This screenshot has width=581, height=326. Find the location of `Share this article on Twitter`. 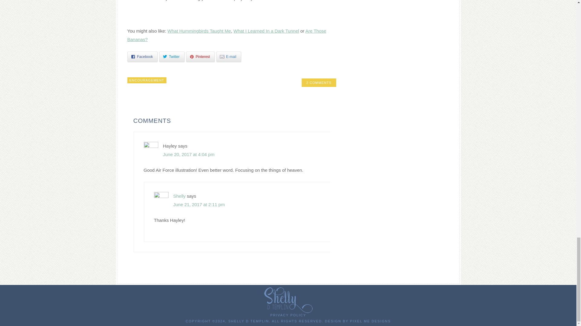

Share this article on Twitter is located at coordinates (172, 57).